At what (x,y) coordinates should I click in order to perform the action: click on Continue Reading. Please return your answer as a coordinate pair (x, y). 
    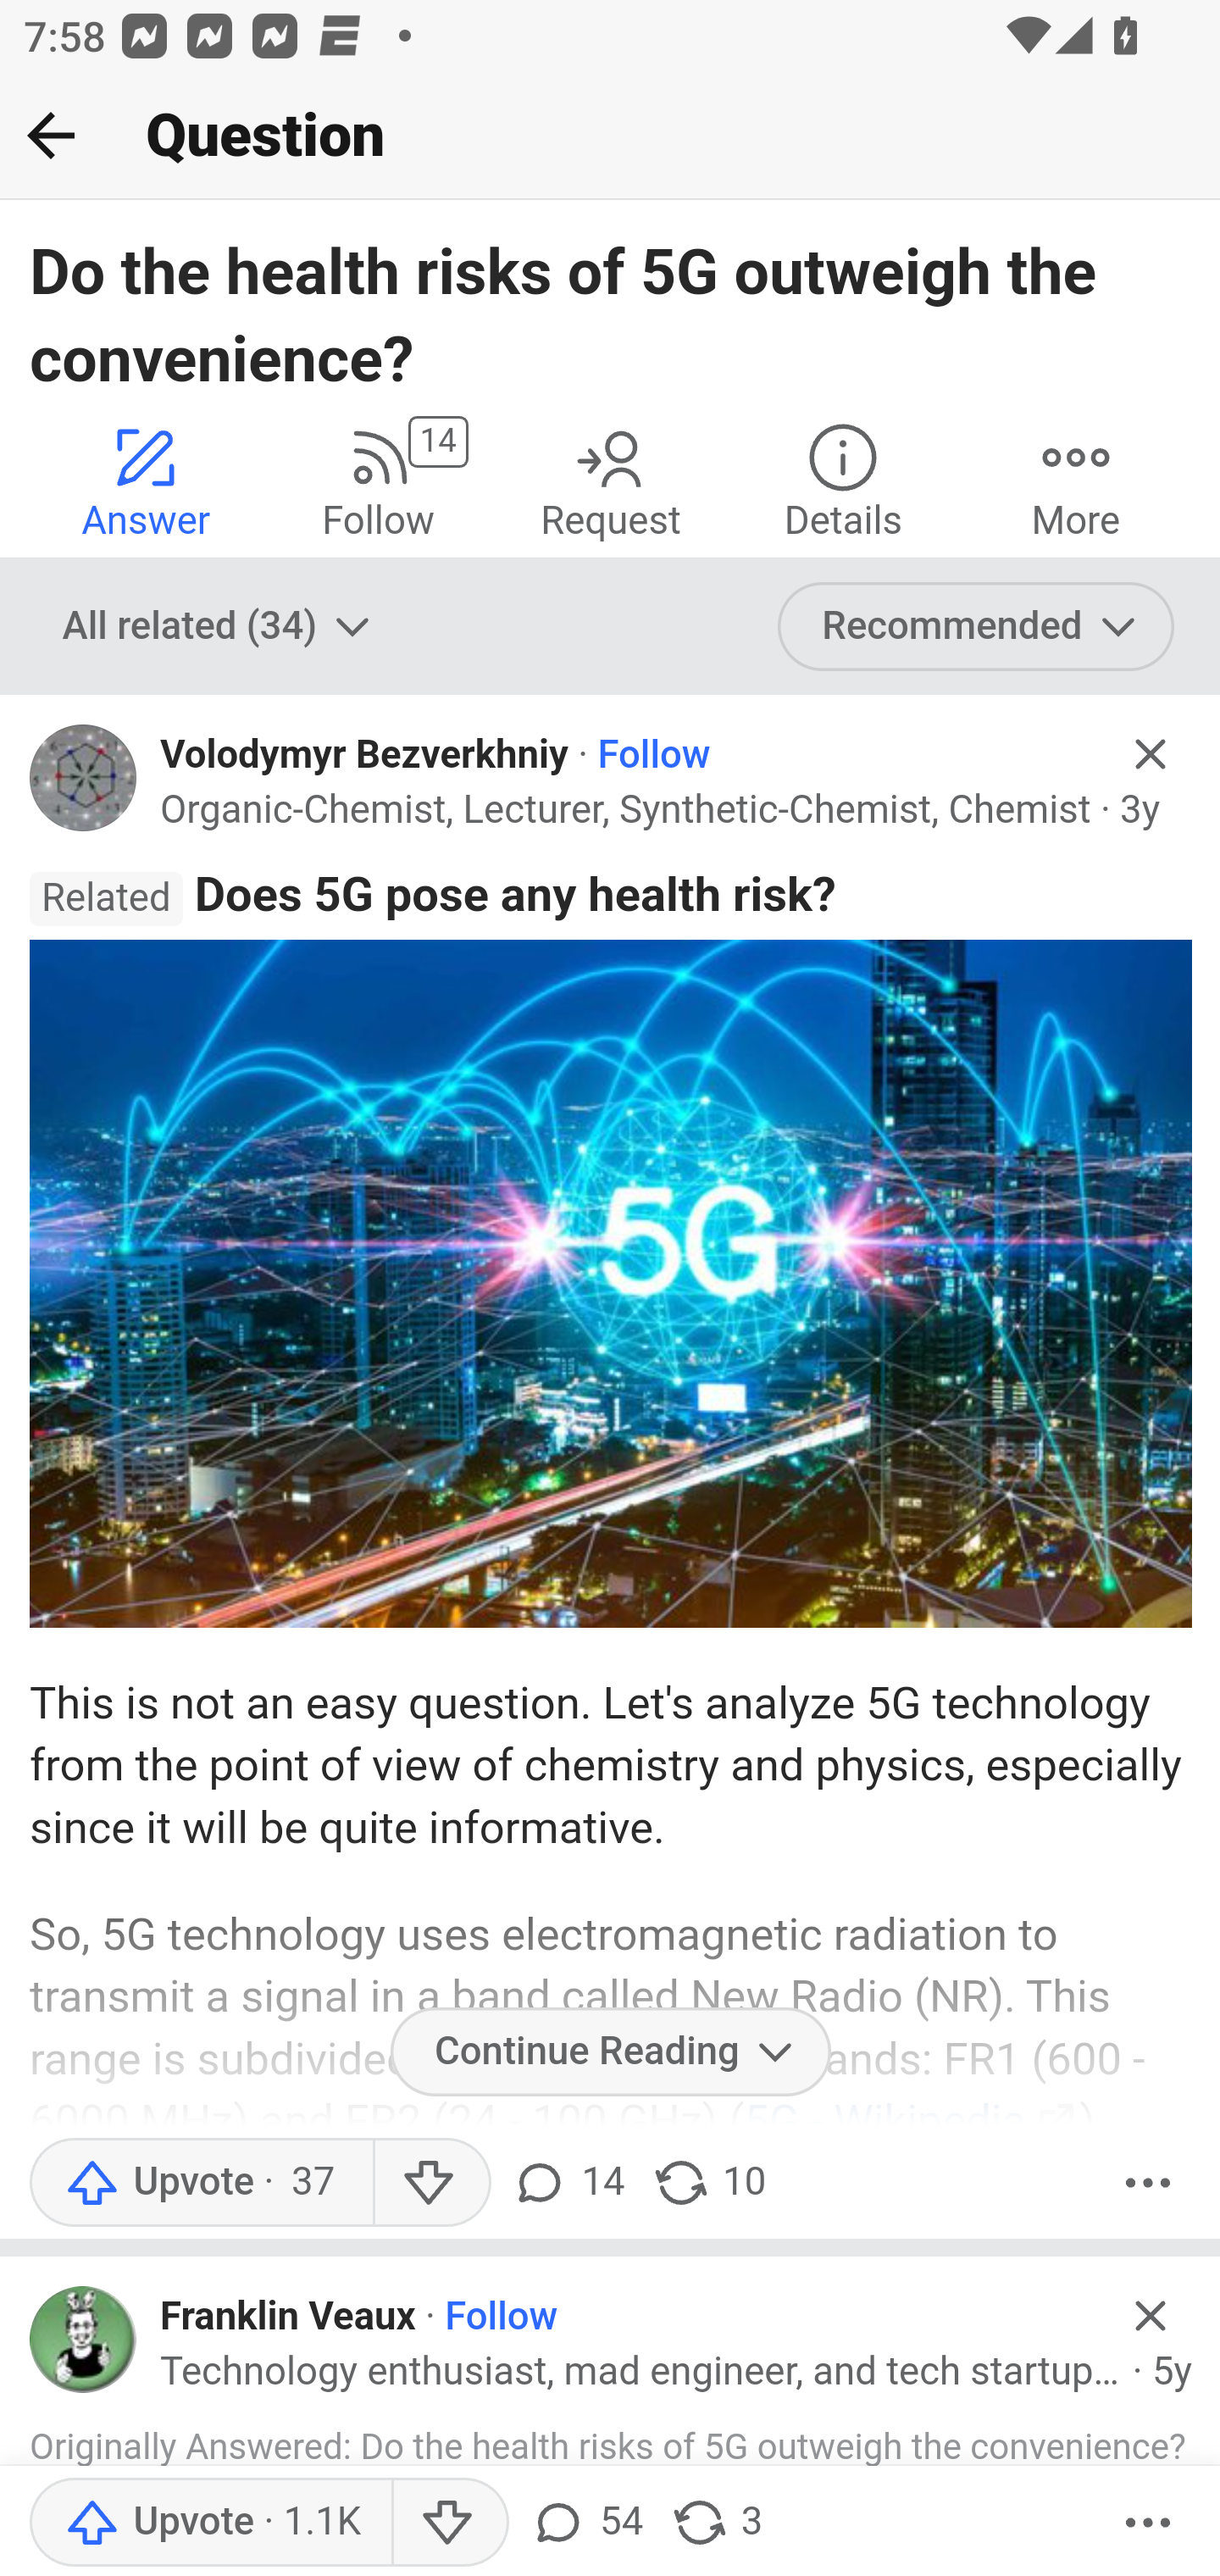
    Looking at the image, I should click on (610, 2051).